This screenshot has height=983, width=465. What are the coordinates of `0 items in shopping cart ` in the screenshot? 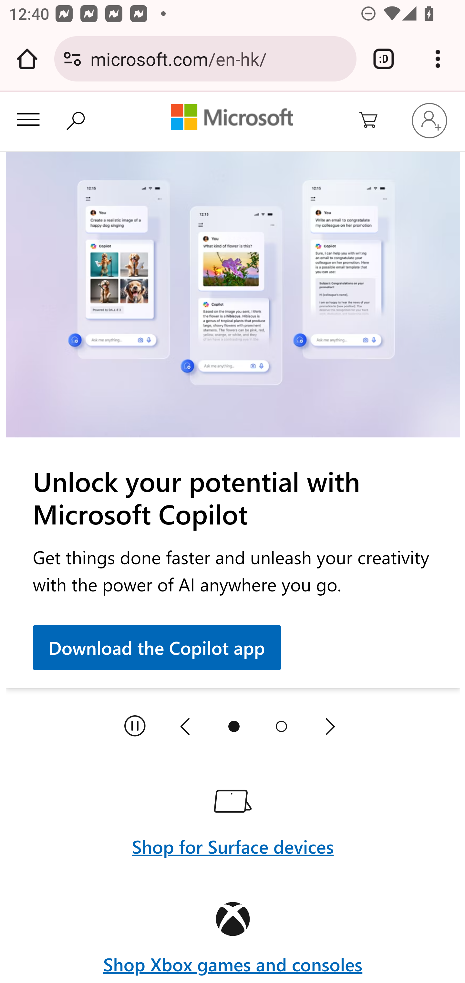 It's located at (376, 121).